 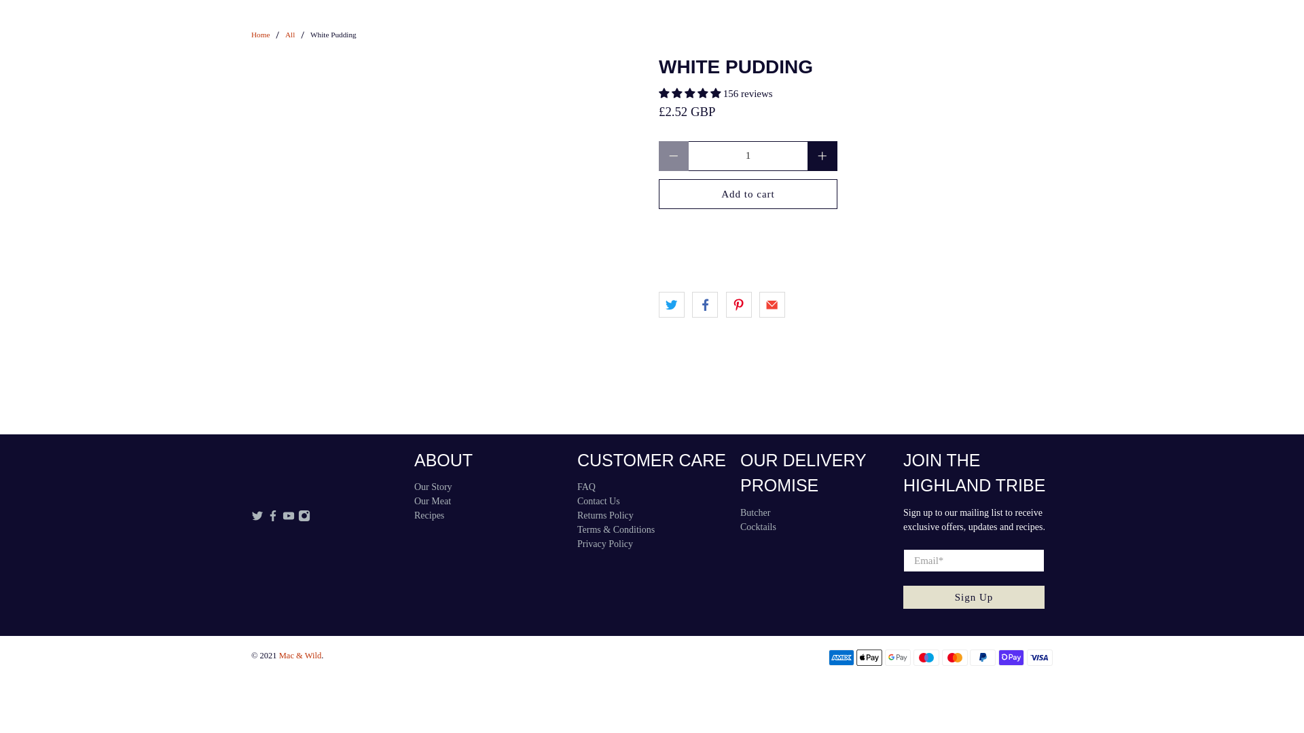 What do you see at coordinates (895, 30) in the screenshot?
I see `Restaurants` at bounding box center [895, 30].